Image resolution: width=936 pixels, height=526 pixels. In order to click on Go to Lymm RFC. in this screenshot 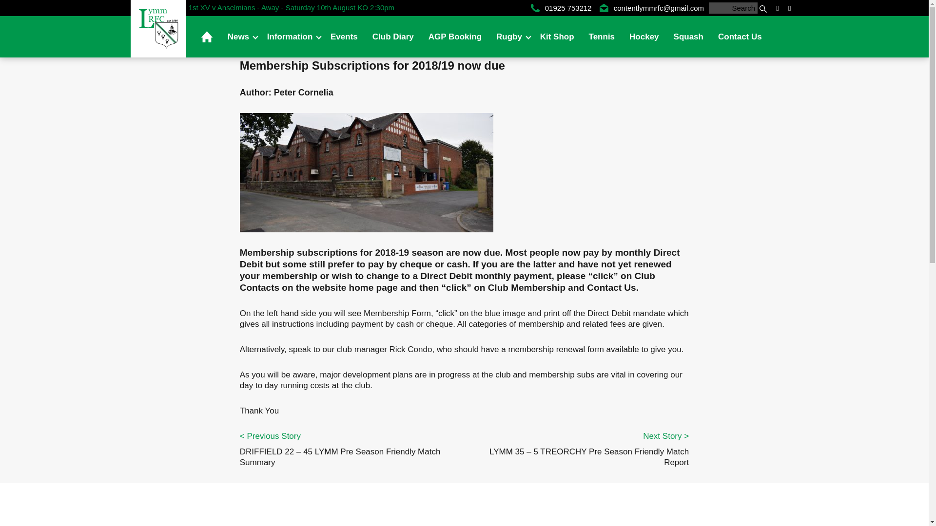, I will do `click(491, 9)`.